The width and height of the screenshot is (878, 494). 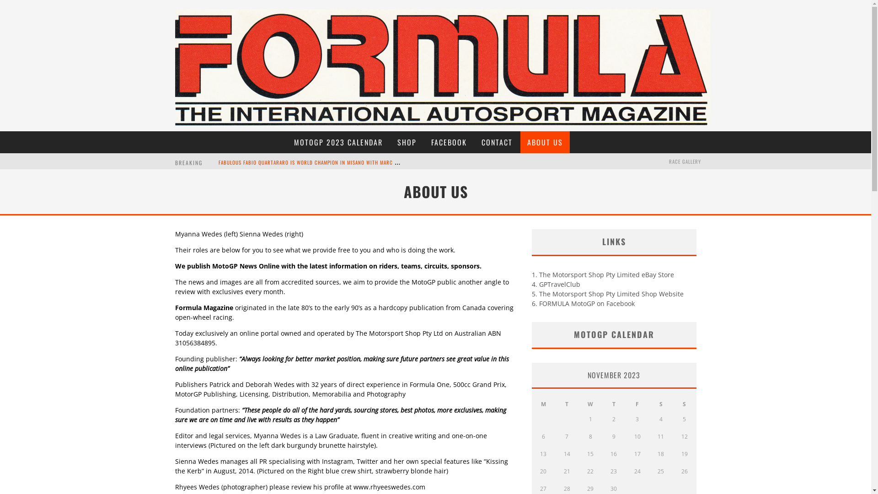 I want to click on 4. GPTravelClub, so click(x=556, y=285).